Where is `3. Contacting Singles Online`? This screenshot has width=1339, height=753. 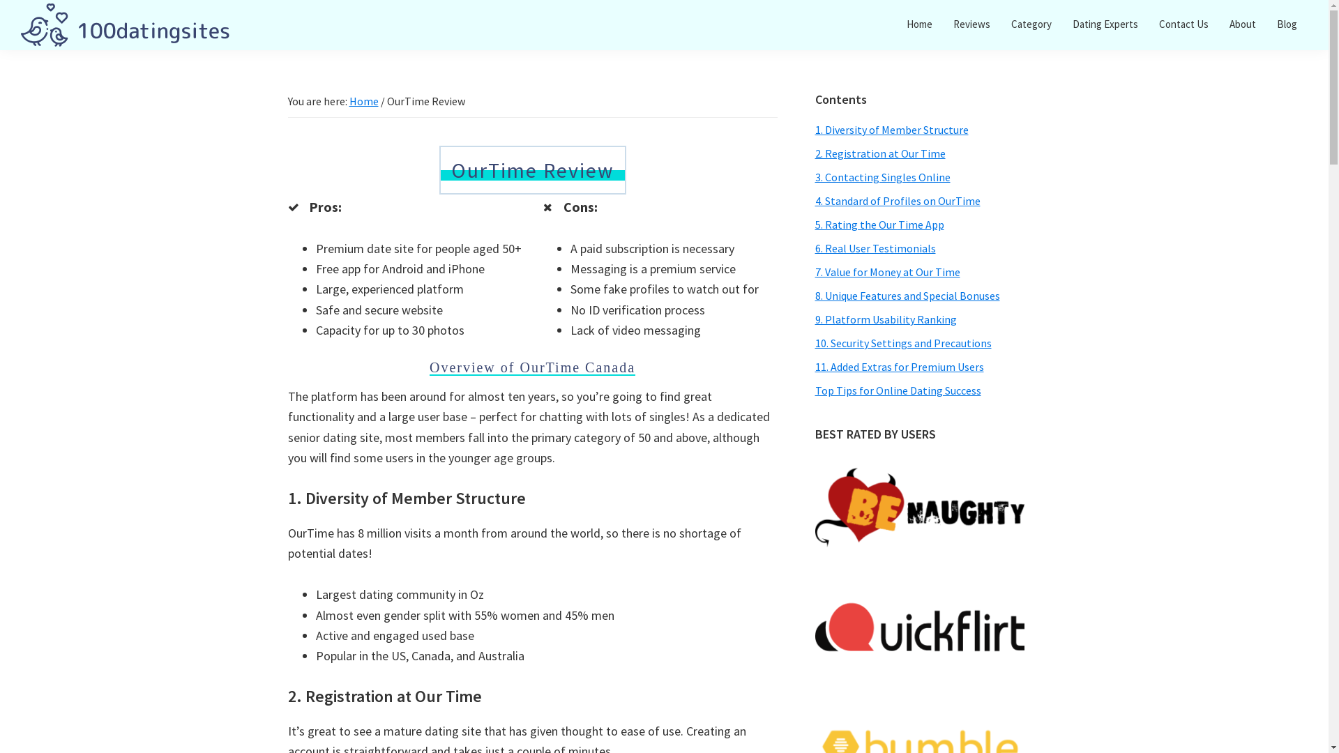 3. Contacting Singles Online is located at coordinates (882, 177).